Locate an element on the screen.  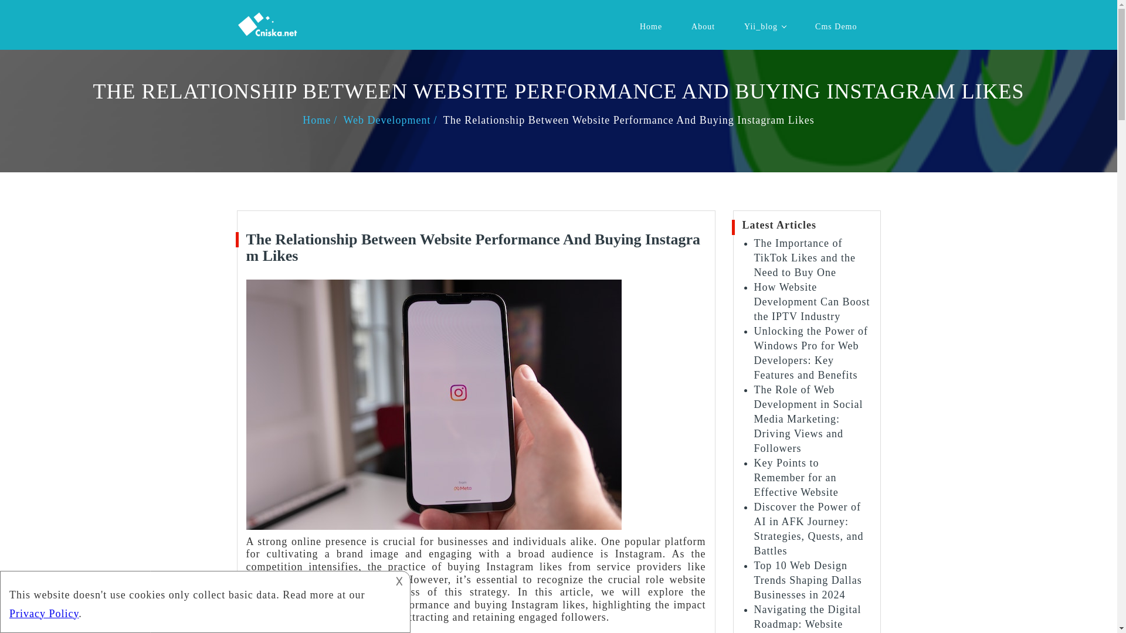
Home is located at coordinates (321, 120).